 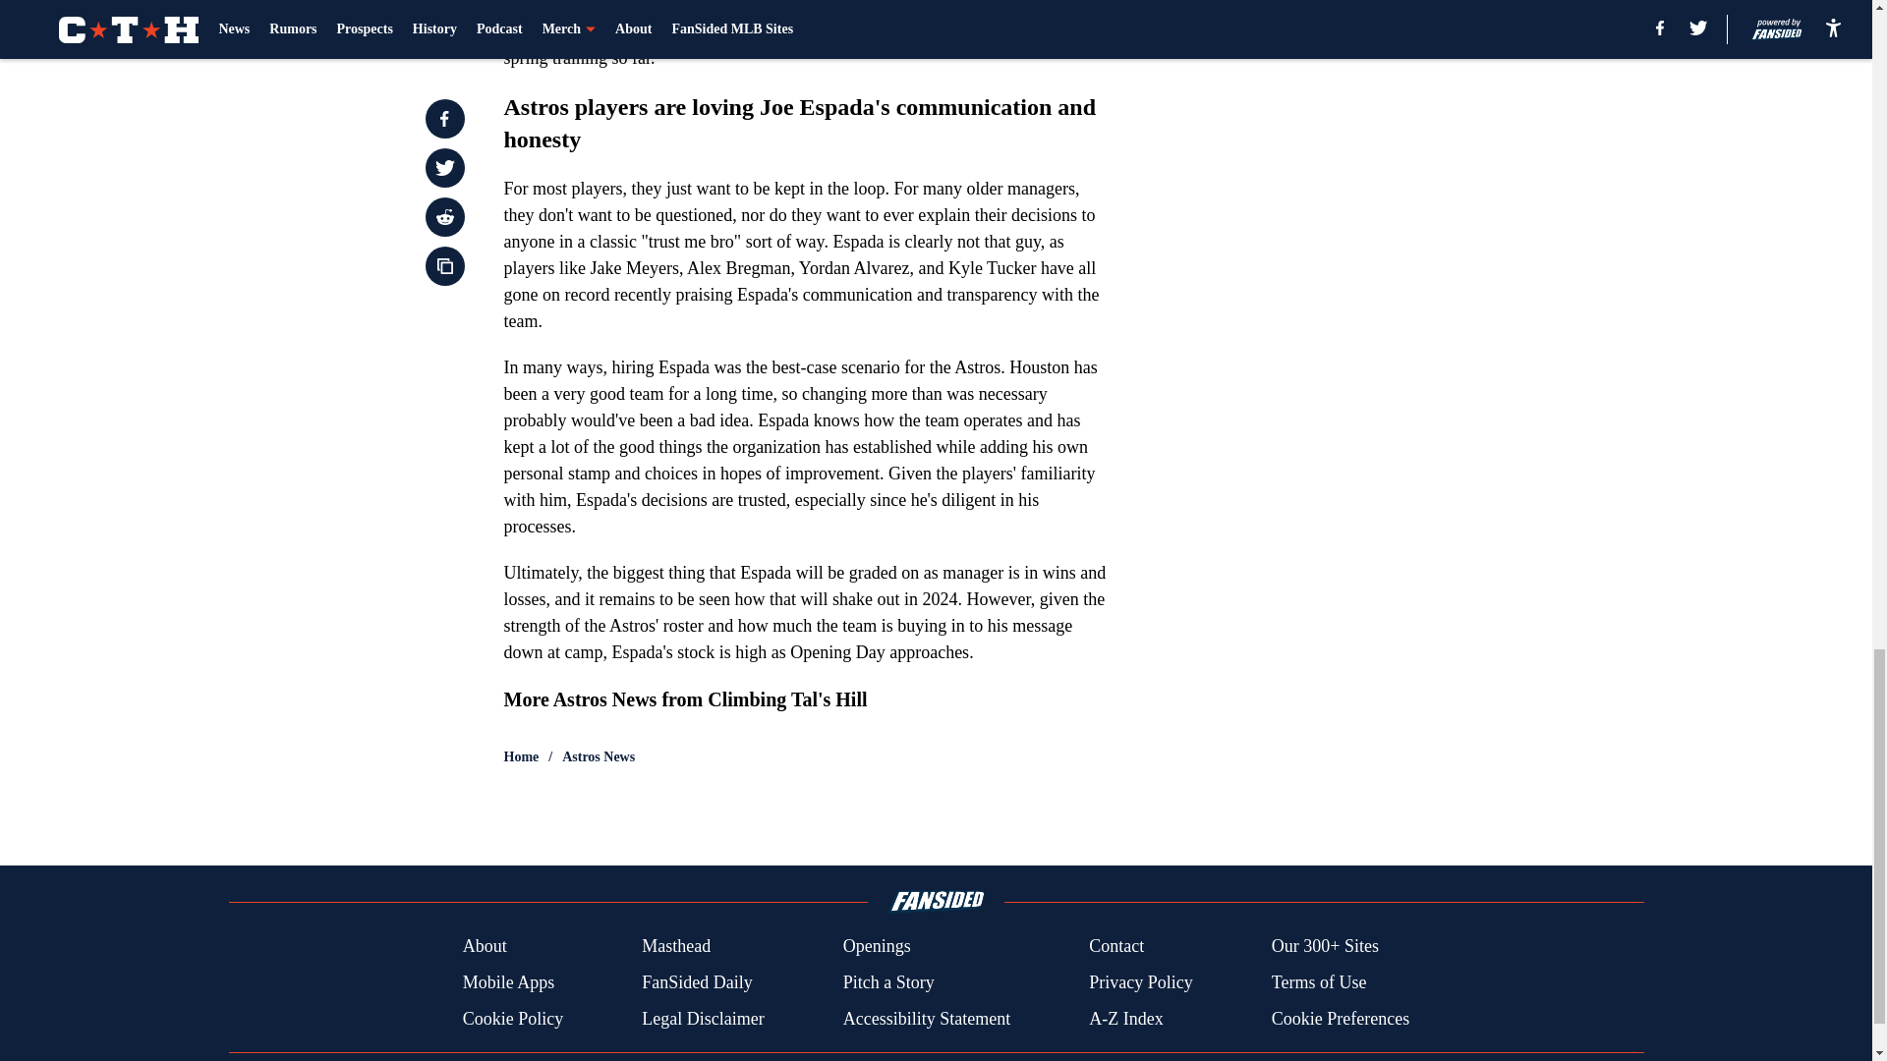 What do you see at coordinates (676, 947) in the screenshot?
I see `Masthead` at bounding box center [676, 947].